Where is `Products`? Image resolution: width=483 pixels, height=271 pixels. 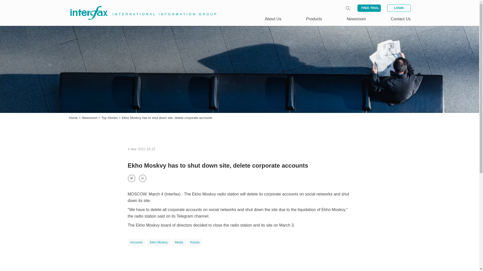
Products is located at coordinates (314, 19).